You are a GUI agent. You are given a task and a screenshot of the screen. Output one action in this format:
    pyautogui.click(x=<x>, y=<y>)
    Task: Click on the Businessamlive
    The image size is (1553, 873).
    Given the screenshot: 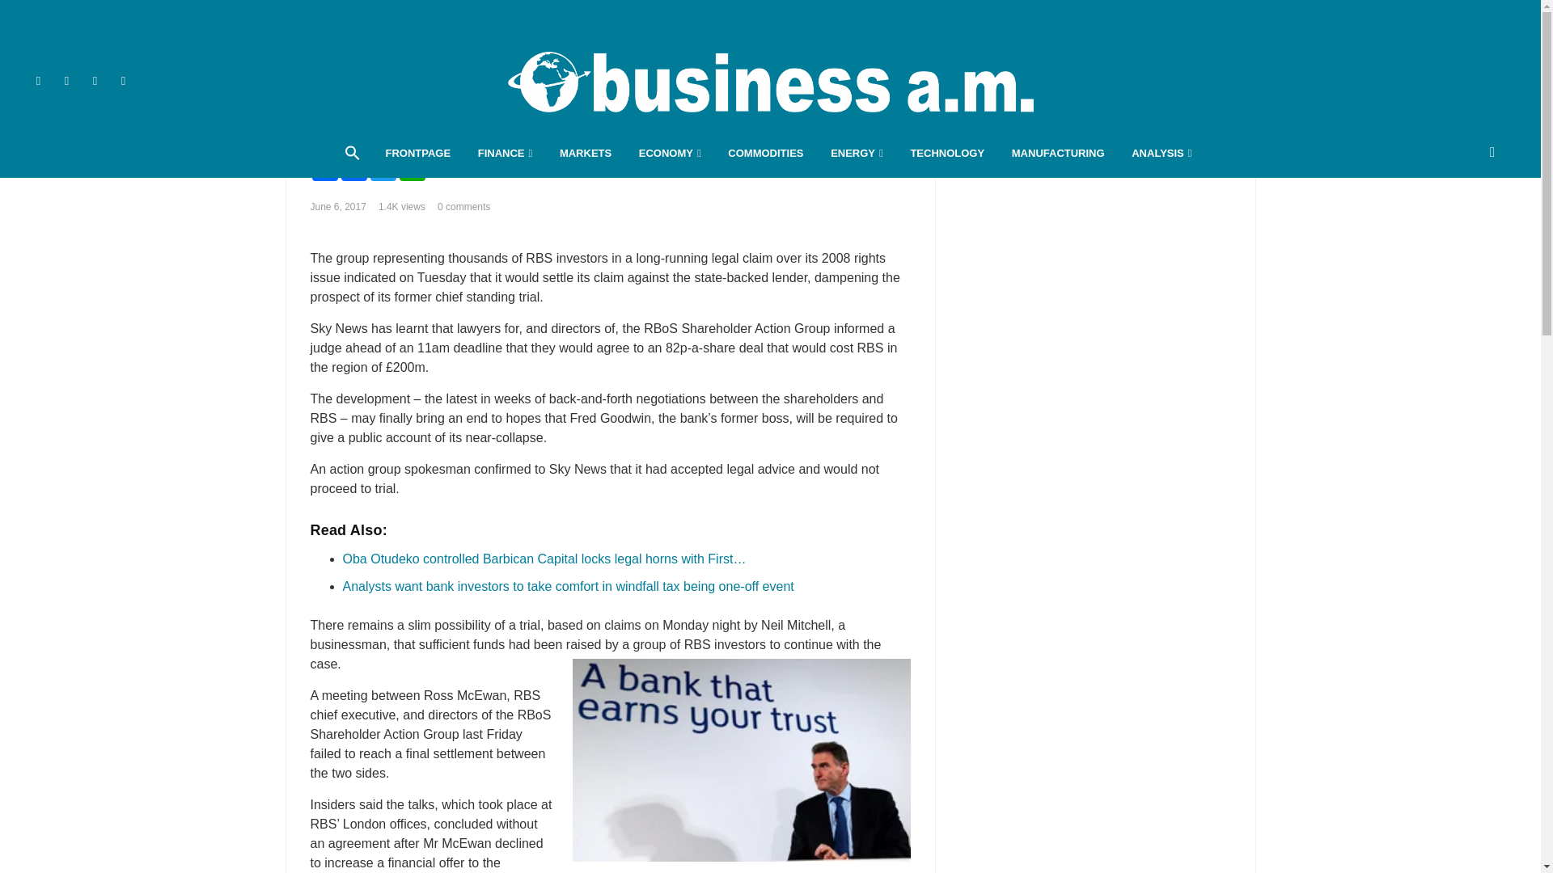 What is the action you would take?
    pyautogui.click(x=770, y=81)
    